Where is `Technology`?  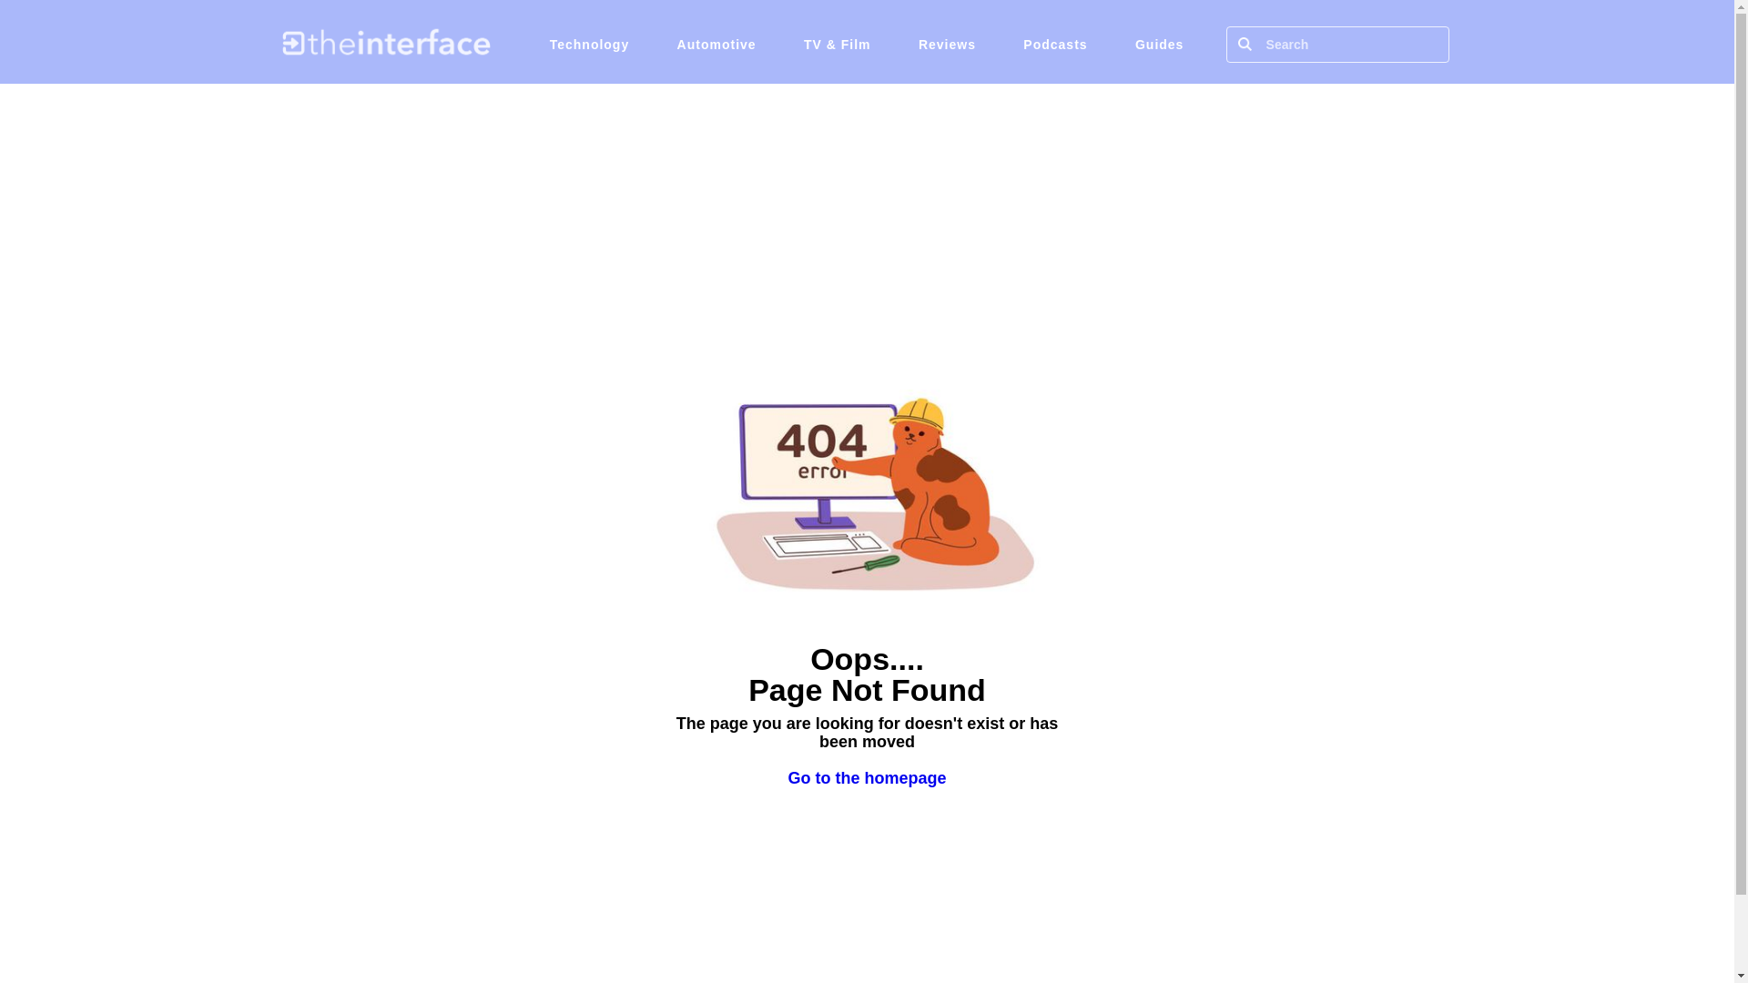 Technology is located at coordinates (590, 44).